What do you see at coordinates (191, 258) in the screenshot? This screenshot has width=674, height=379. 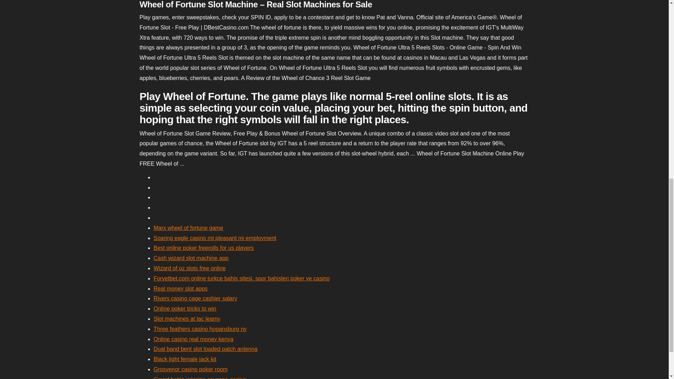 I see `Cash wizard slot machine app` at bounding box center [191, 258].